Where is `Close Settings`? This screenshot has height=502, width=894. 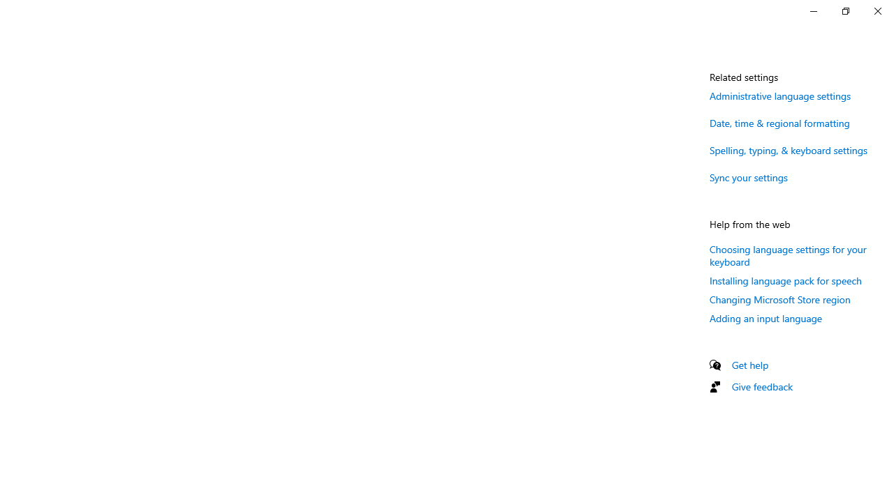 Close Settings is located at coordinates (877, 11).